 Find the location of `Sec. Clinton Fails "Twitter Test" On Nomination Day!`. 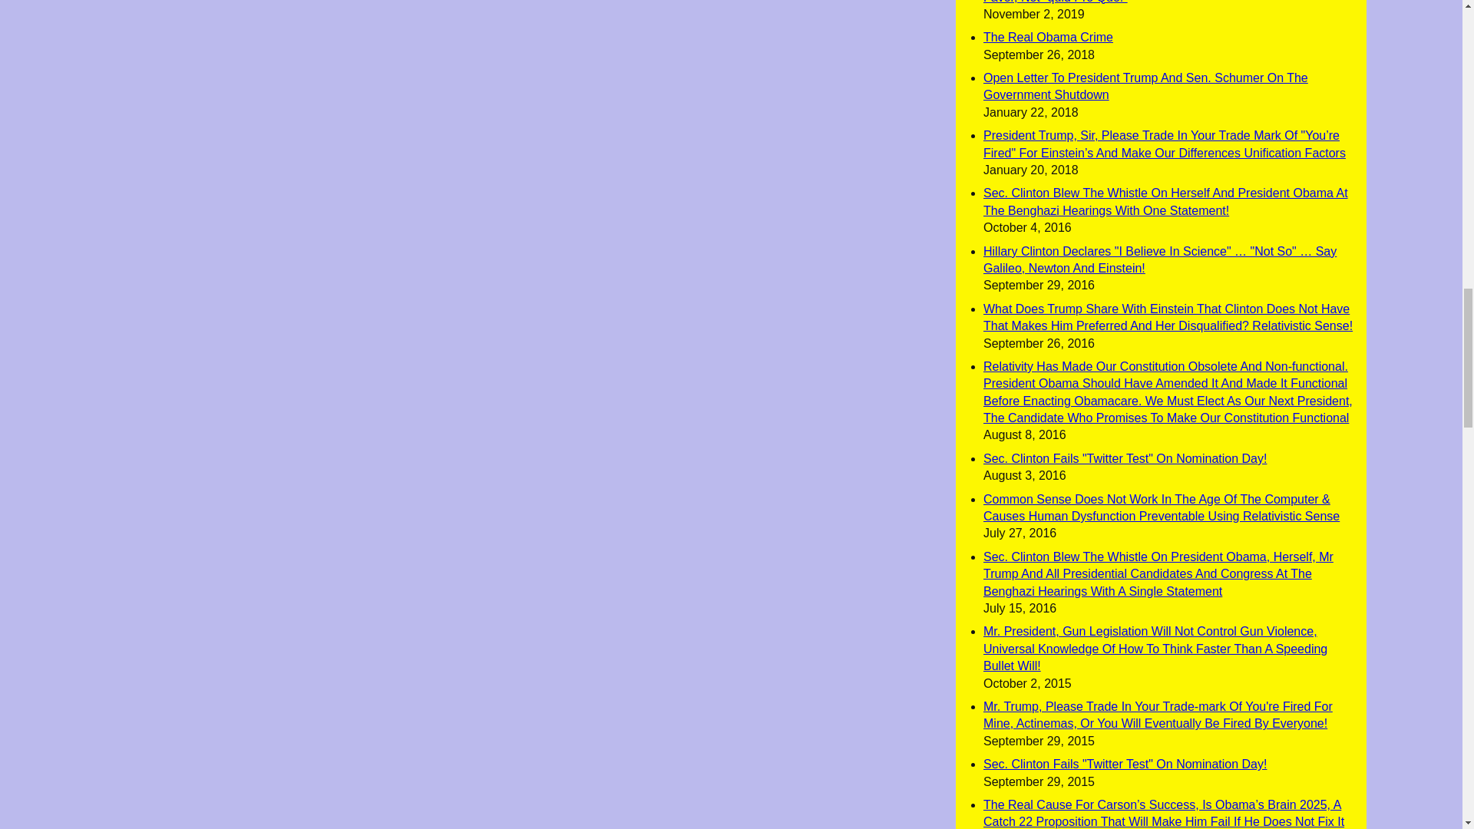

Sec. Clinton Fails "Twitter Test" On Nomination Day! is located at coordinates (1124, 765).